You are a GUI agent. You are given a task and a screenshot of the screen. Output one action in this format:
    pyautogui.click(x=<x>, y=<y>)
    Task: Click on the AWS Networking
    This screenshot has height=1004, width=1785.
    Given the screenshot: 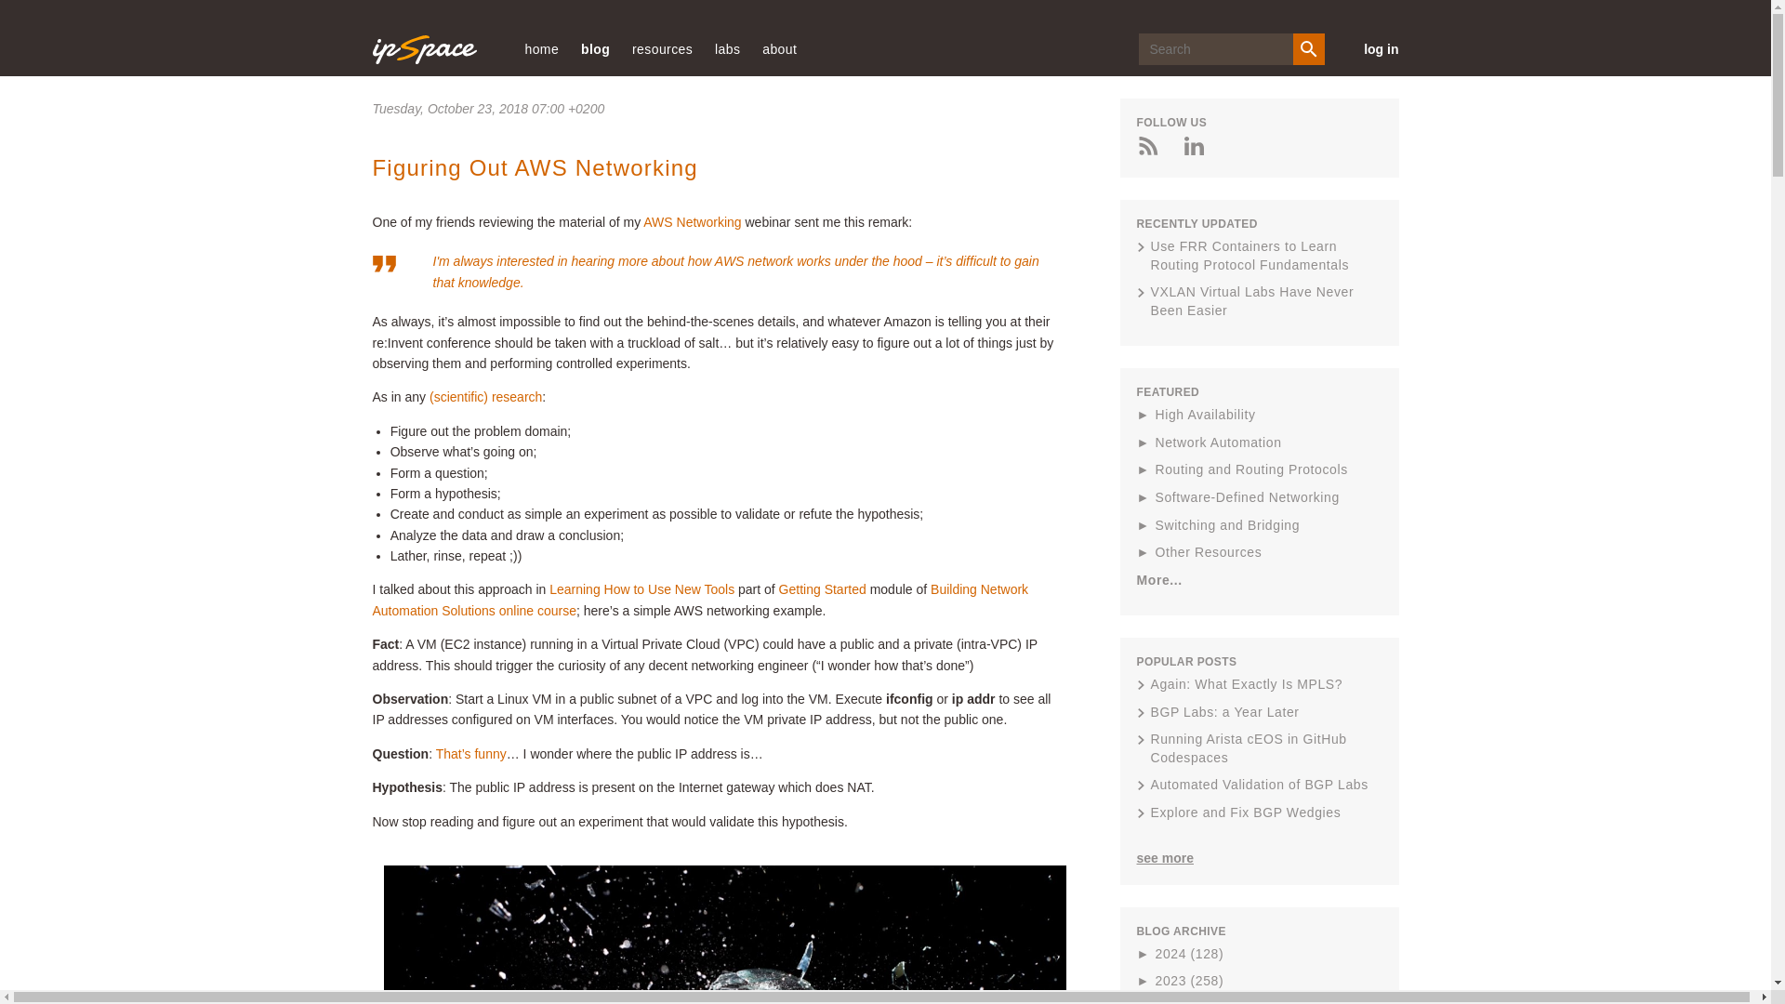 What is the action you would take?
    pyautogui.click(x=692, y=222)
    